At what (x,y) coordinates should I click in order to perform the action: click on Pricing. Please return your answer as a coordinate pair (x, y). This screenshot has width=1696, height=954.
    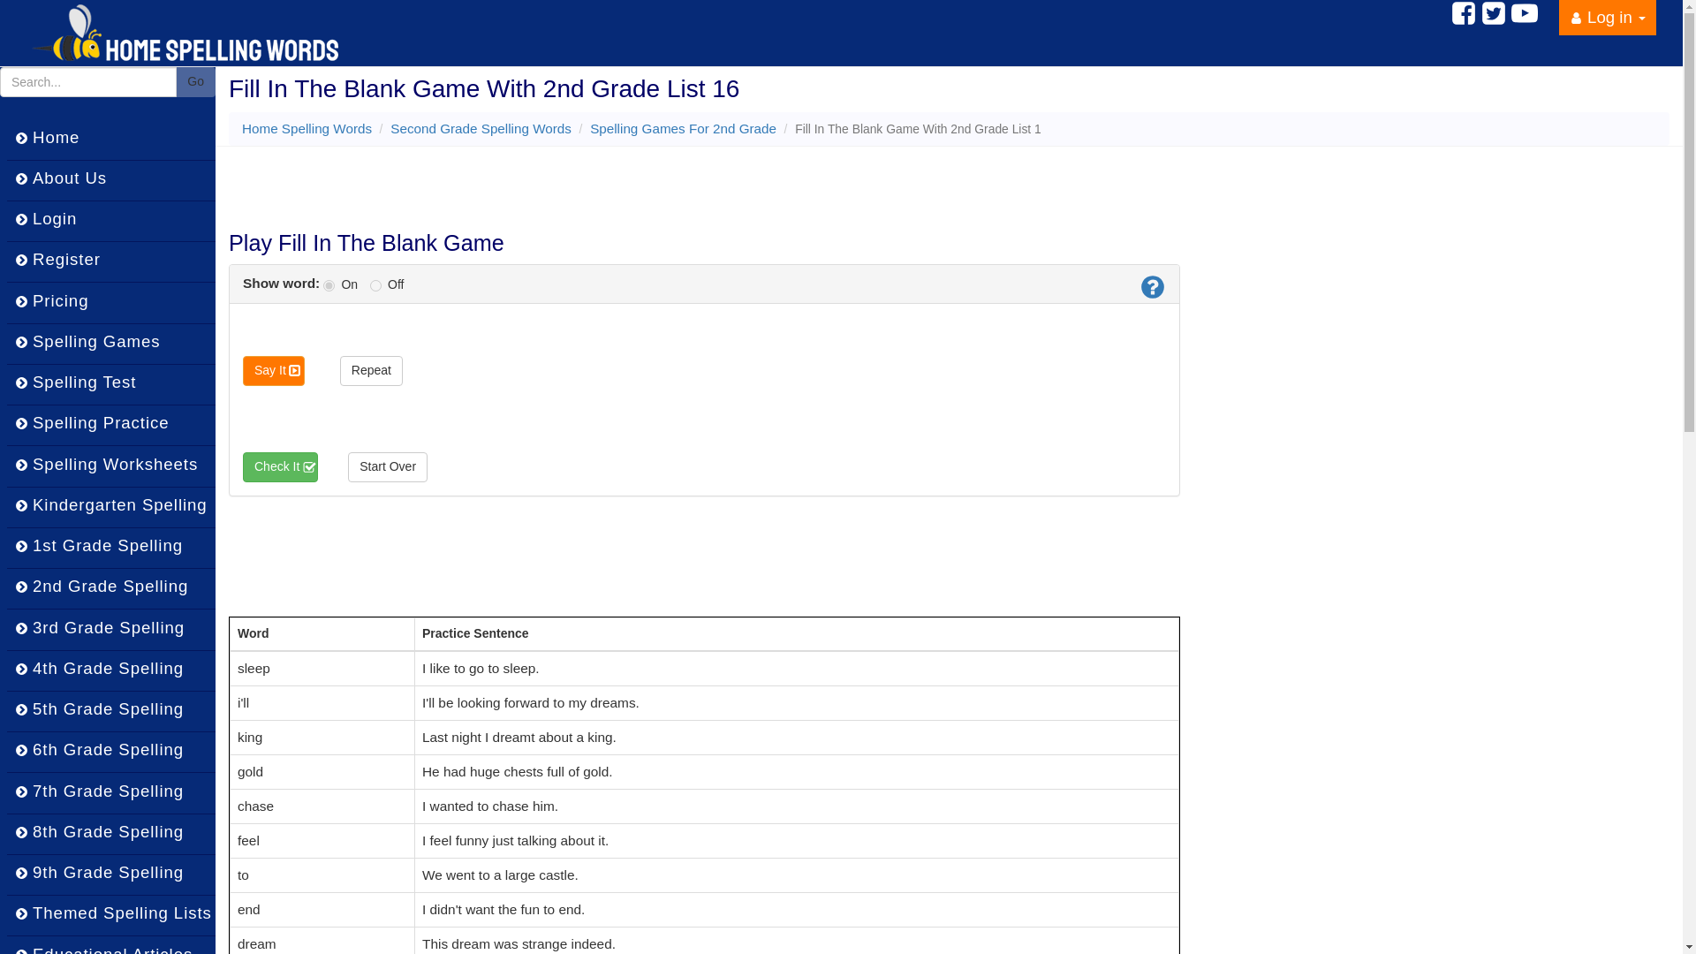
    Looking at the image, I should click on (110, 302).